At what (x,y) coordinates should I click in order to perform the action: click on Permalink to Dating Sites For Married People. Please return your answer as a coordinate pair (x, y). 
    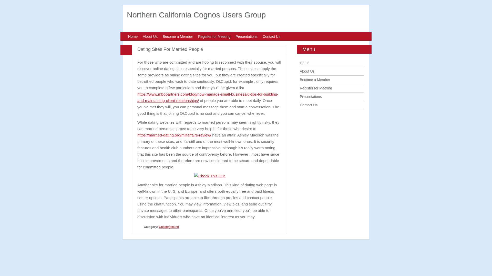
    Looking at the image, I should click on (170, 49).